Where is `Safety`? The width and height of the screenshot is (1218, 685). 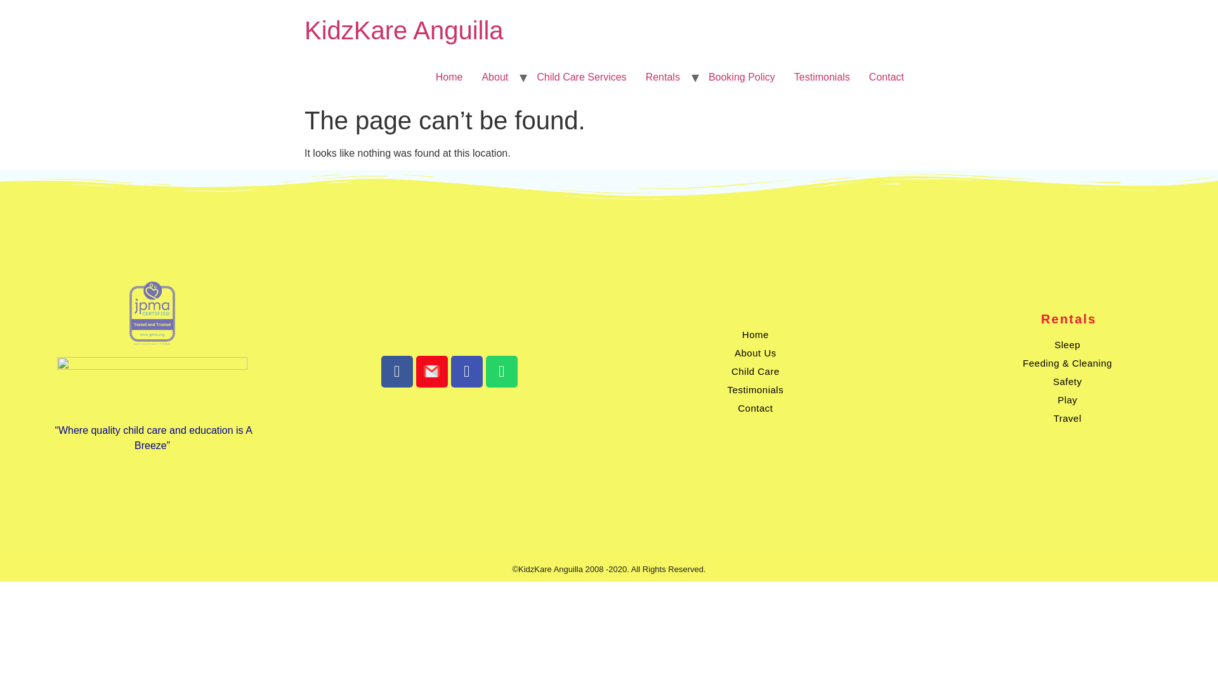
Safety is located at coordinates (1067, 381).